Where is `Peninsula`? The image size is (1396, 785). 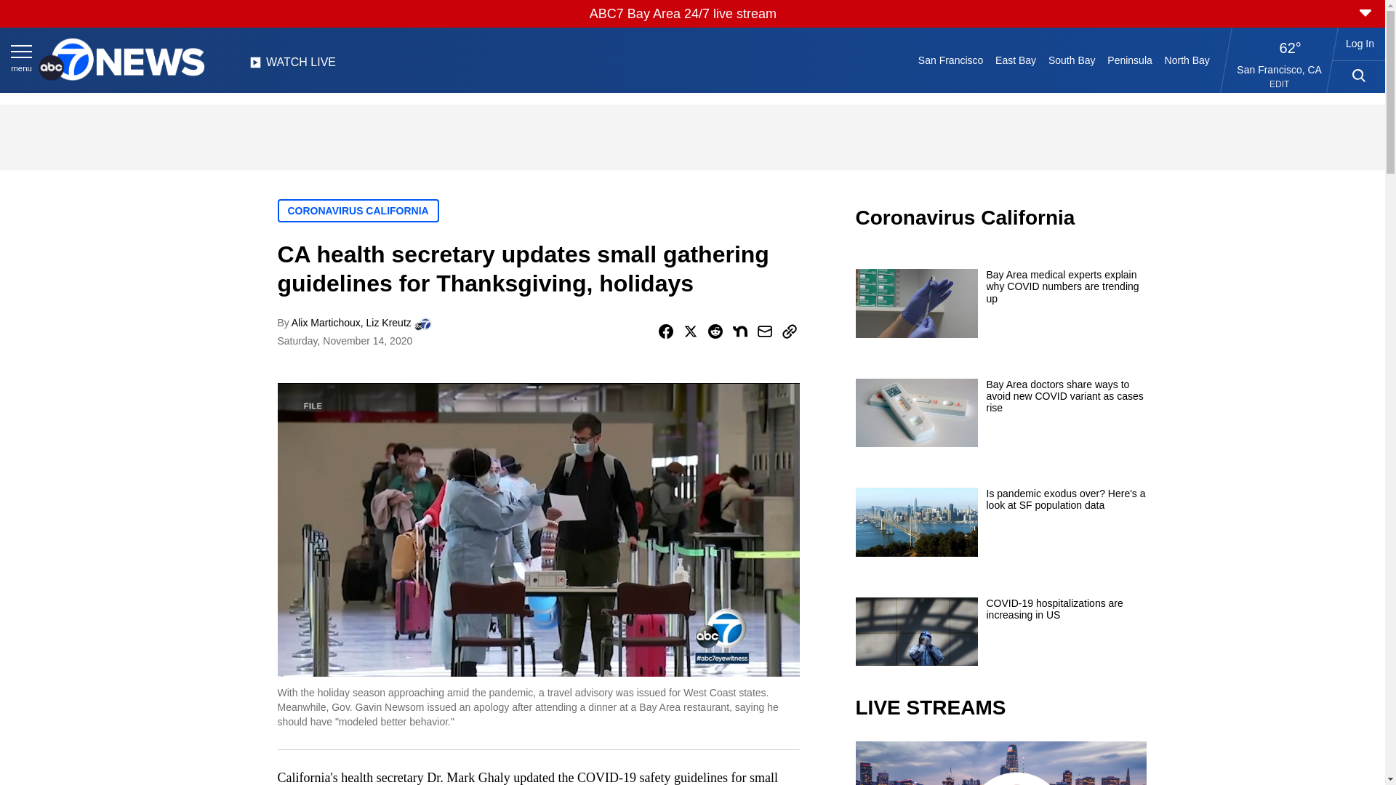 Peninsula is located at coordinates (1130, 60).